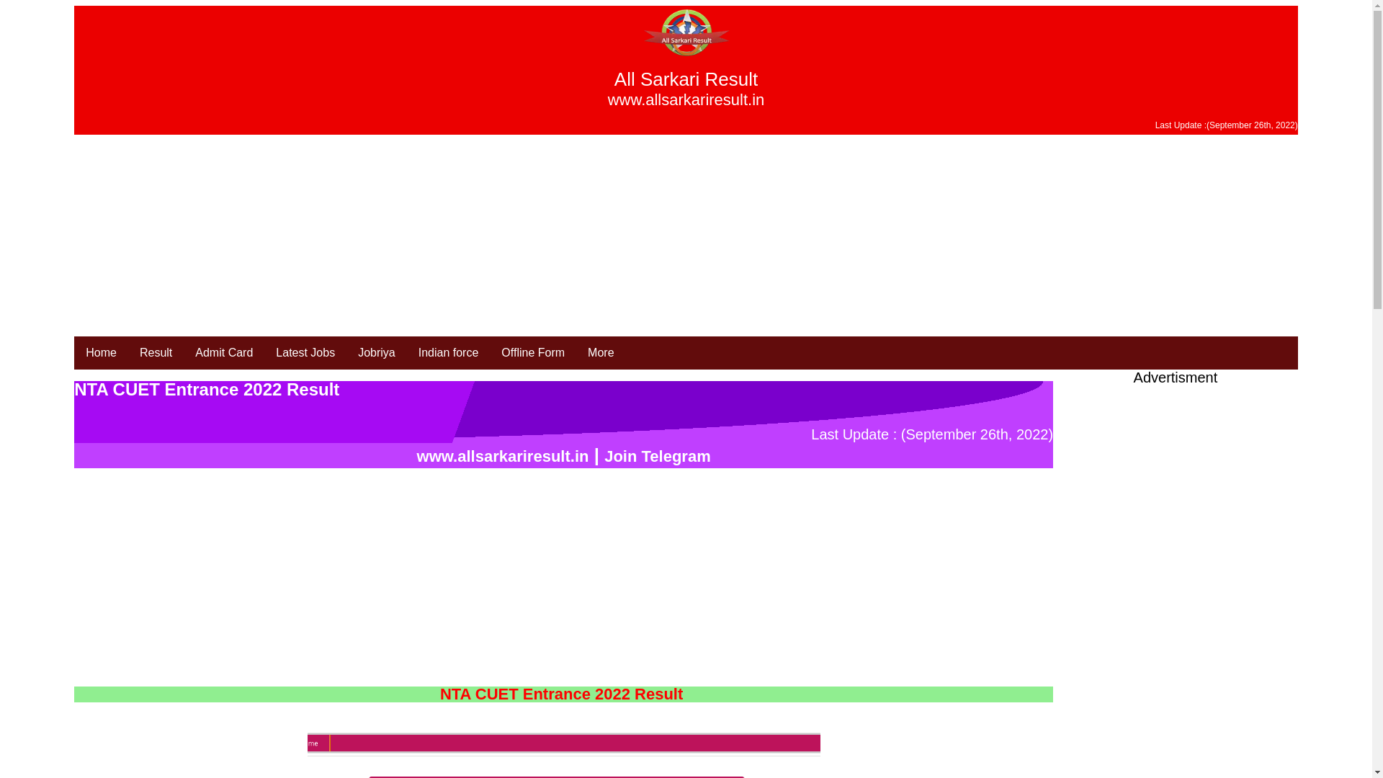 The width and height of the screenshot is (1383, 778). I want to click on Sarkari Result Logo, so click(686, 32).